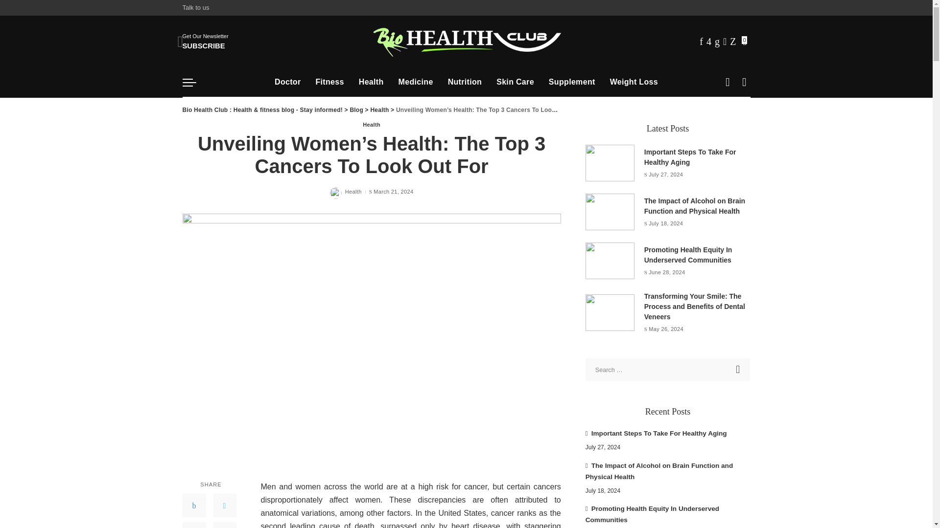 The image size is (940, 528). I want to click on Doctor, so click(287, 82).